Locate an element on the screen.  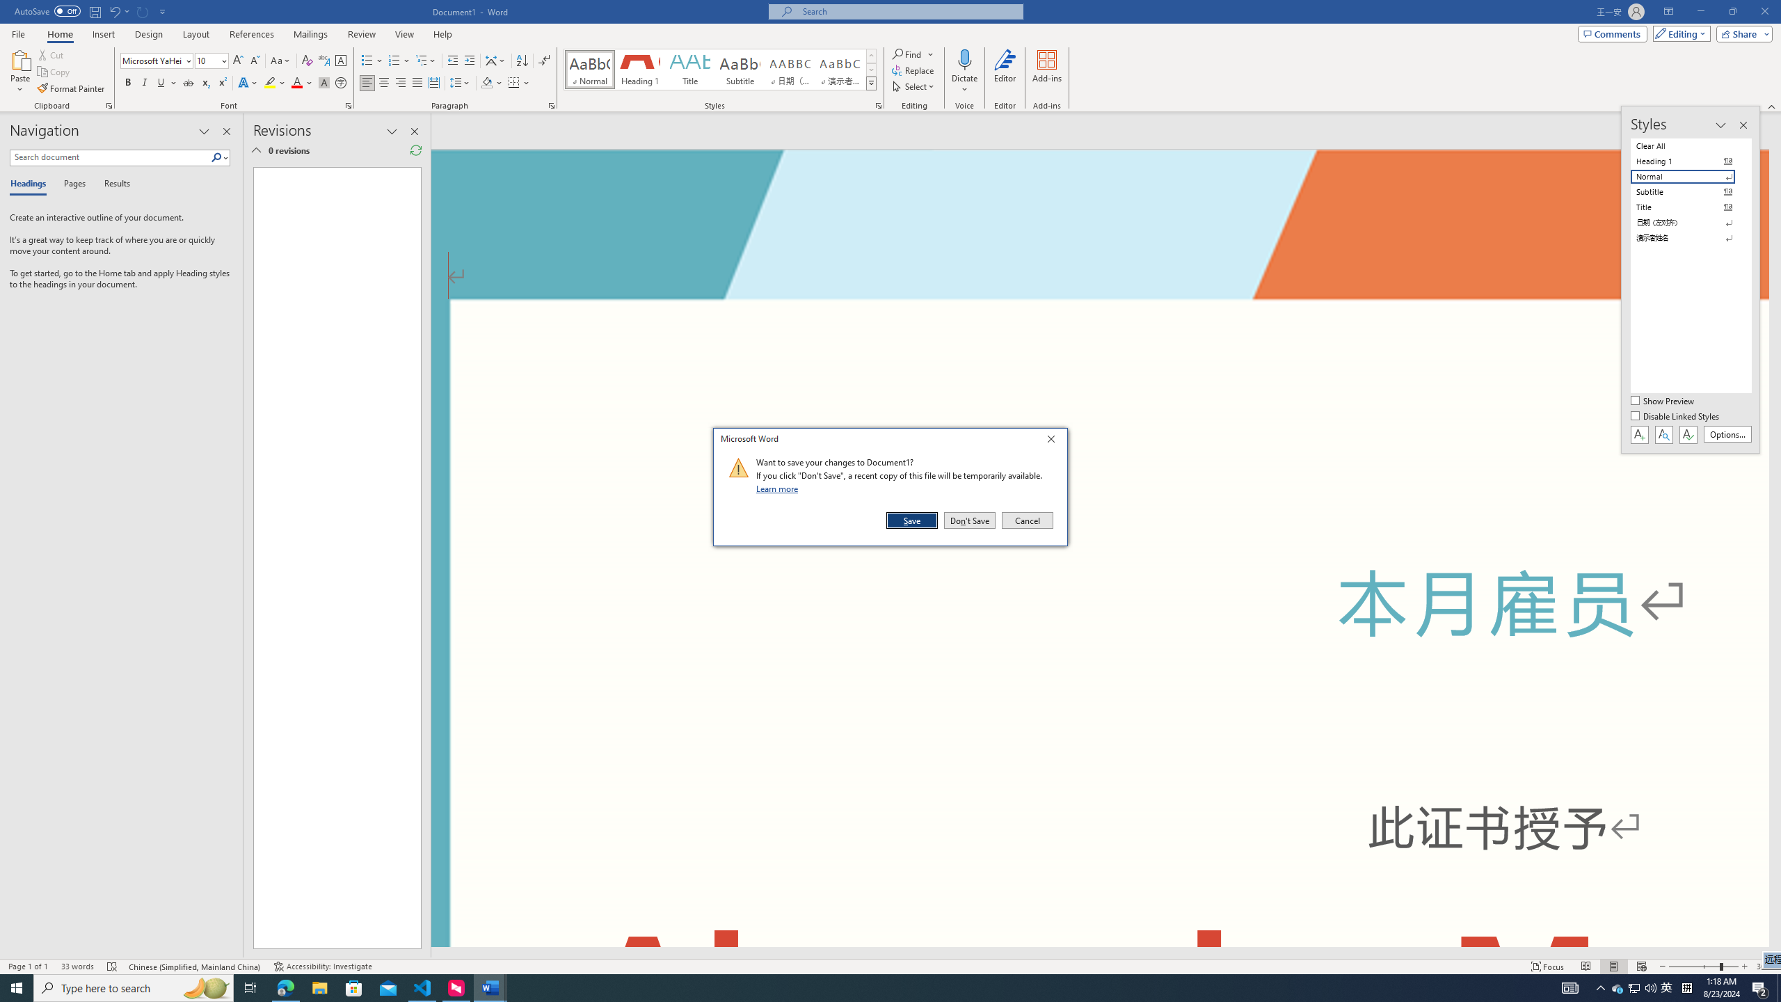
Multilevel List is located at coordinates (425, 61).